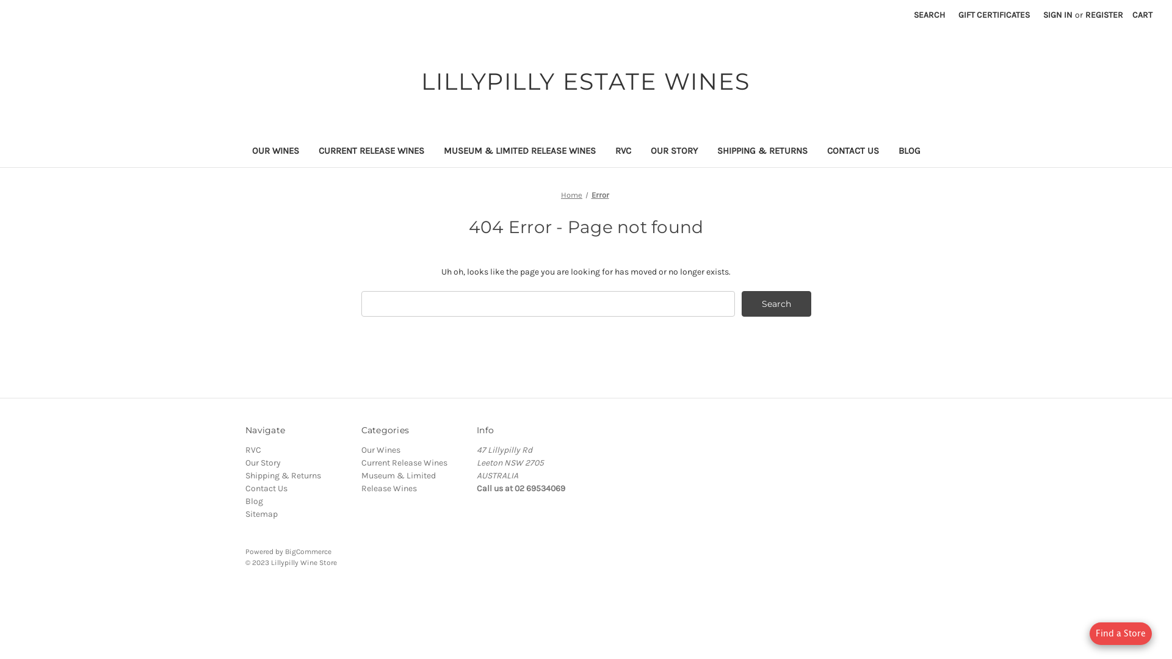  What do you see at coordinates (371, 153) in the screenshot?
I see `CURRENT RELEASE WINES` at bounding box center [371, 153].